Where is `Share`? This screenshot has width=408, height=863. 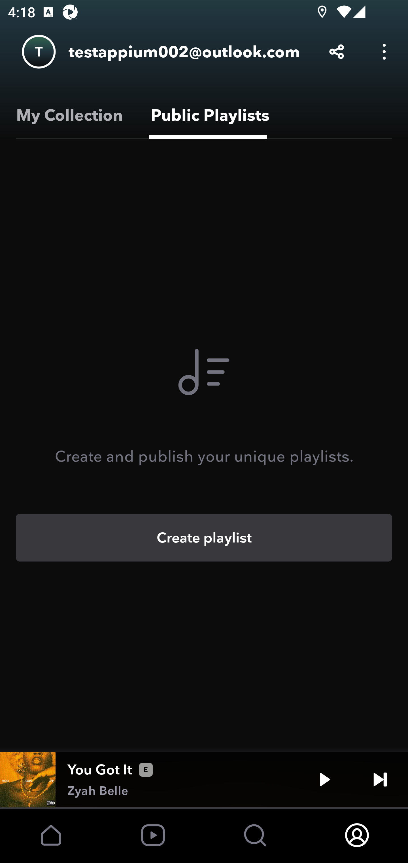 Share is located at coordinates (337, 52).